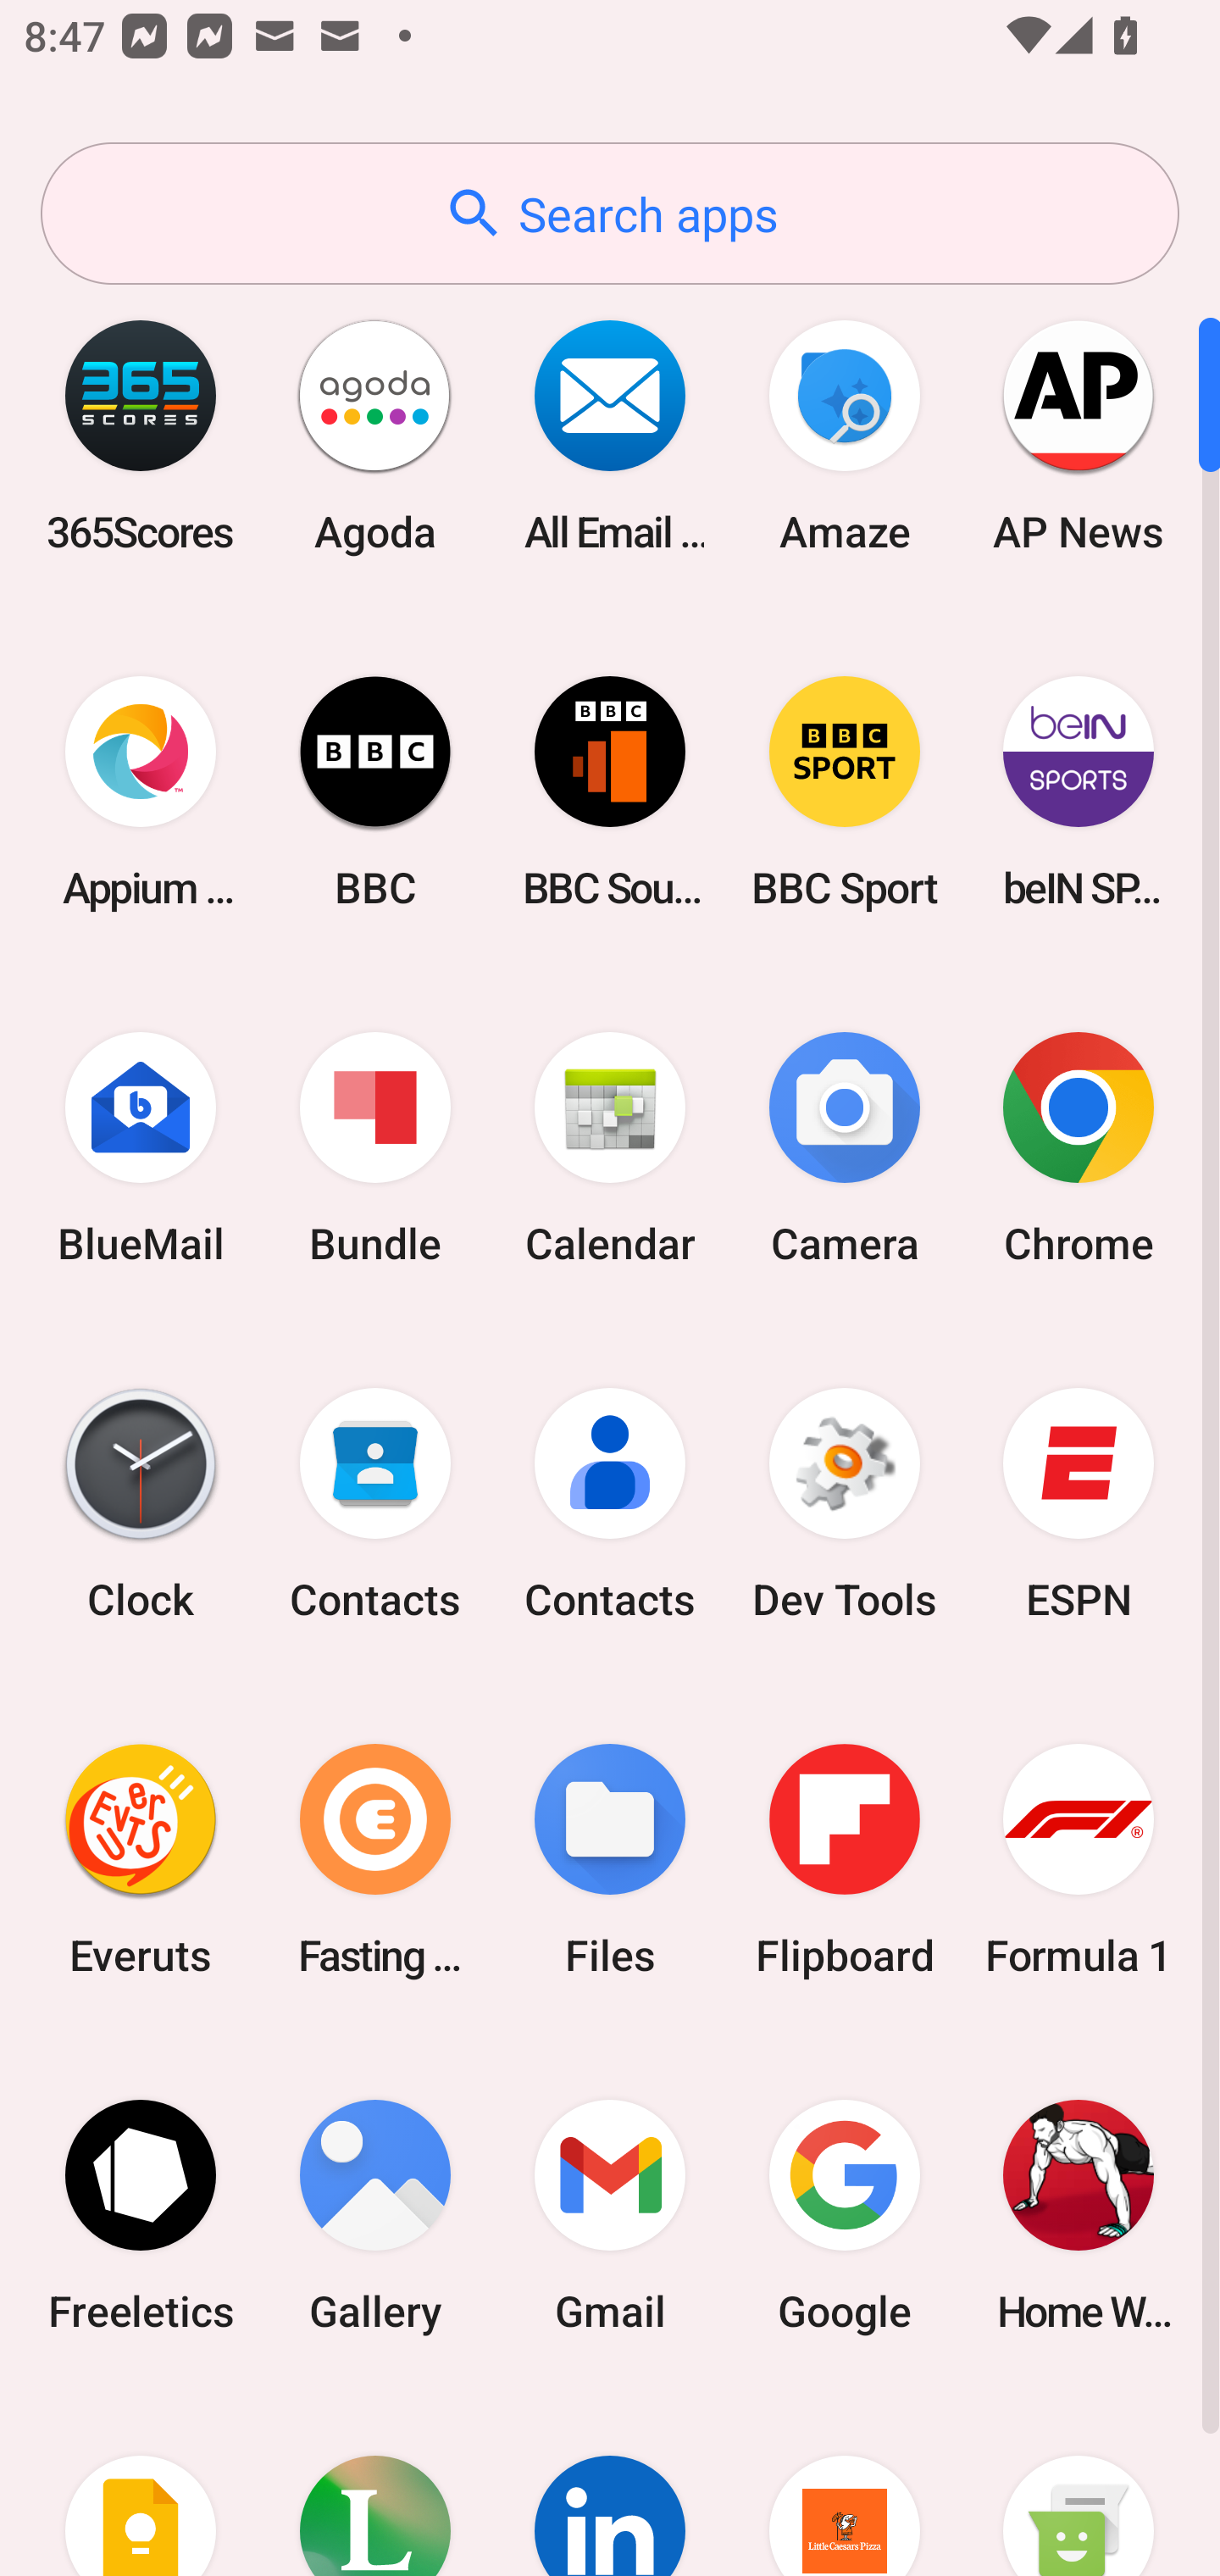 The width and height of the screenshot is (1220, 2576). Describe the element at coordinates (610, 2215) in the screenshot. I see `Gmail` at that location.